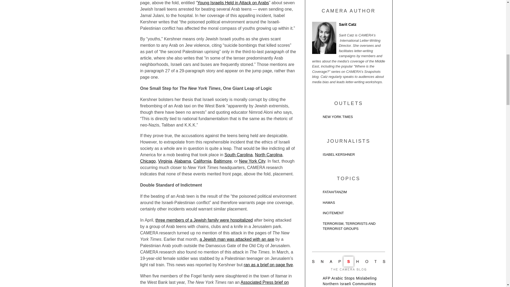 The height and width of the screenshot is (287, 510). What do you see at coordinates (348, 118) in the screenshot?
I see `New York Times` at bounding box center [348, 118].